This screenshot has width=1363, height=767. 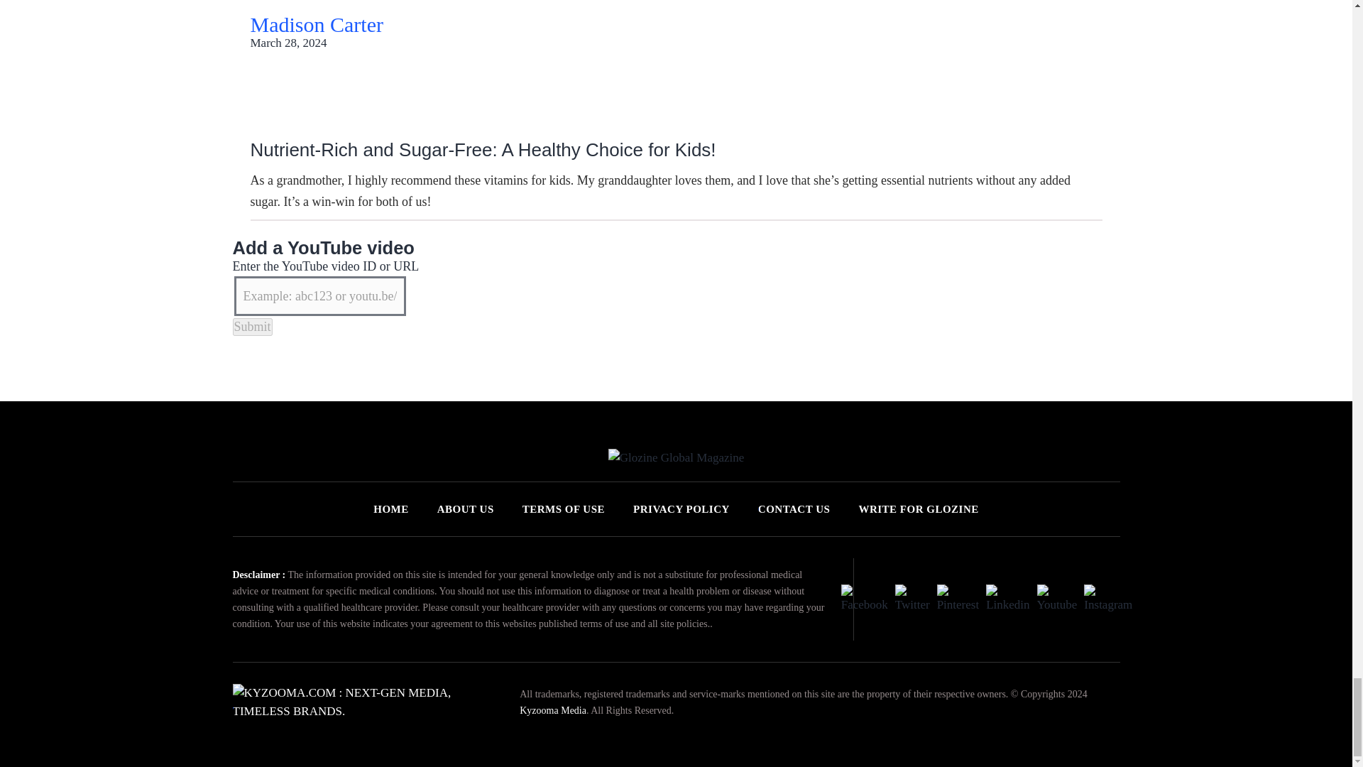 What do you see at coordinates (253, 327) in the screenshot?
I see `Submit` at bounding box center [253, 327].